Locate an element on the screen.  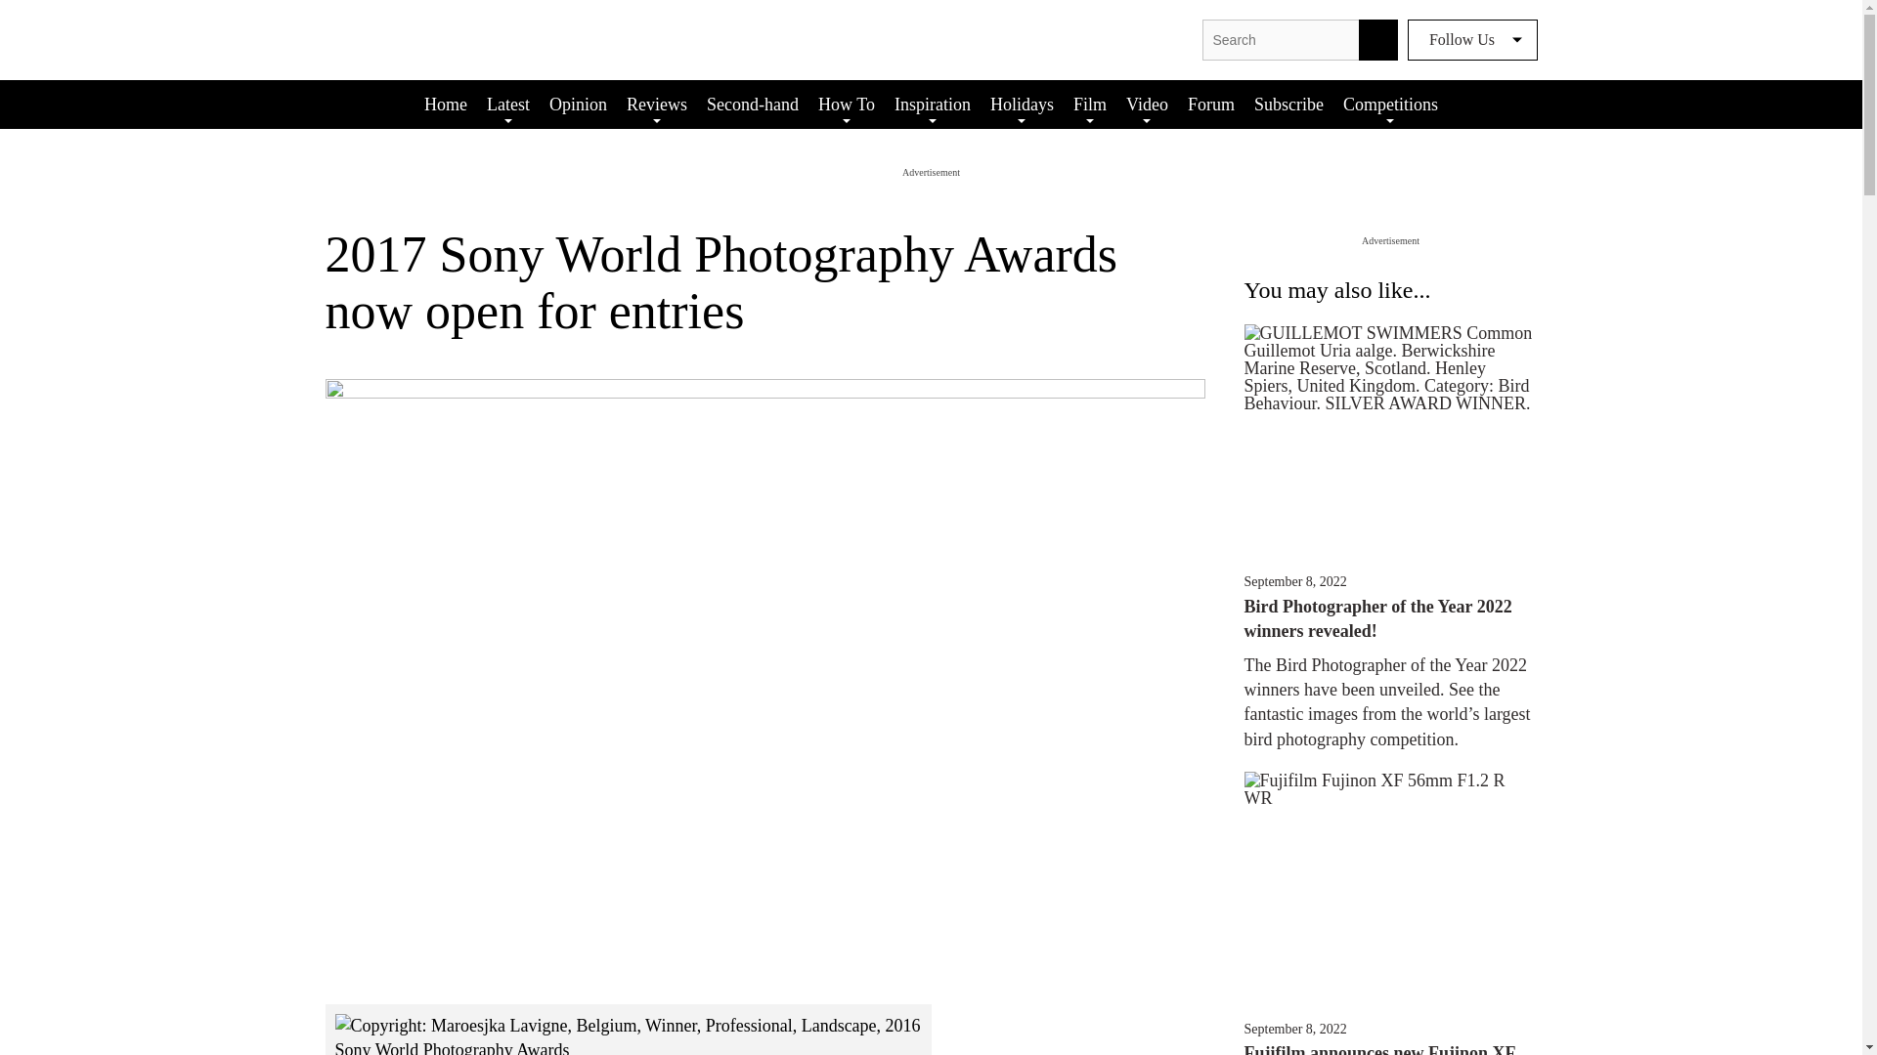
Reviews is located at coordinates (657, 104).